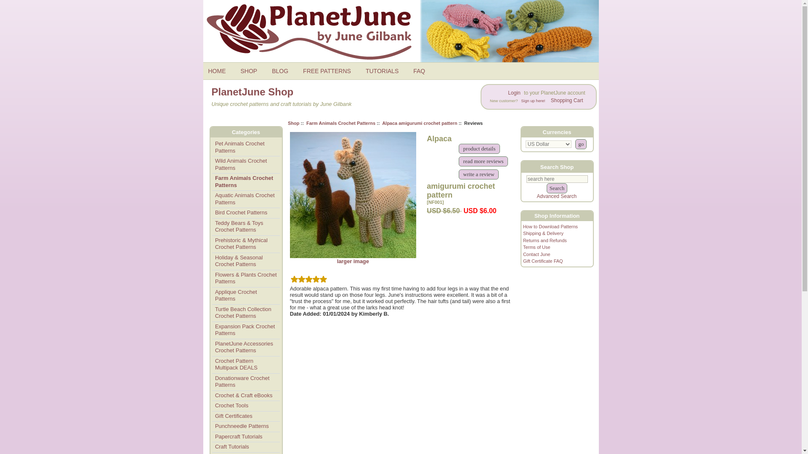 The height and width of the screenshot is (454, 808). Describe the element at coordinates (246, 313) in the screenshot. I see `Turtle Beach Collection Crochet Patterns` at that location.